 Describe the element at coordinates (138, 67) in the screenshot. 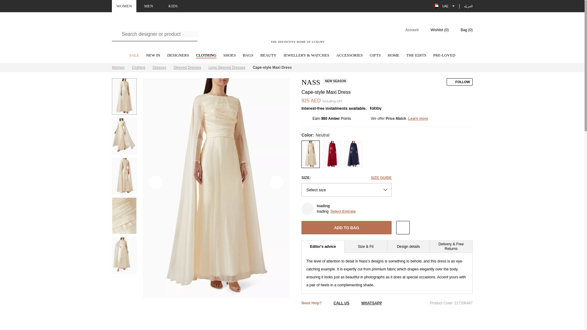

I see `Clothing` at that location.